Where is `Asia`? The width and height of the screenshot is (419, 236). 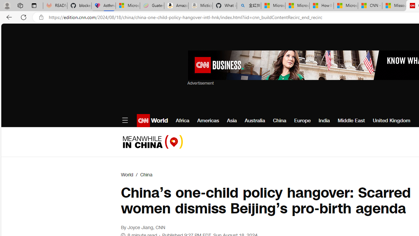
Asia is located at coordinates (232, 121).